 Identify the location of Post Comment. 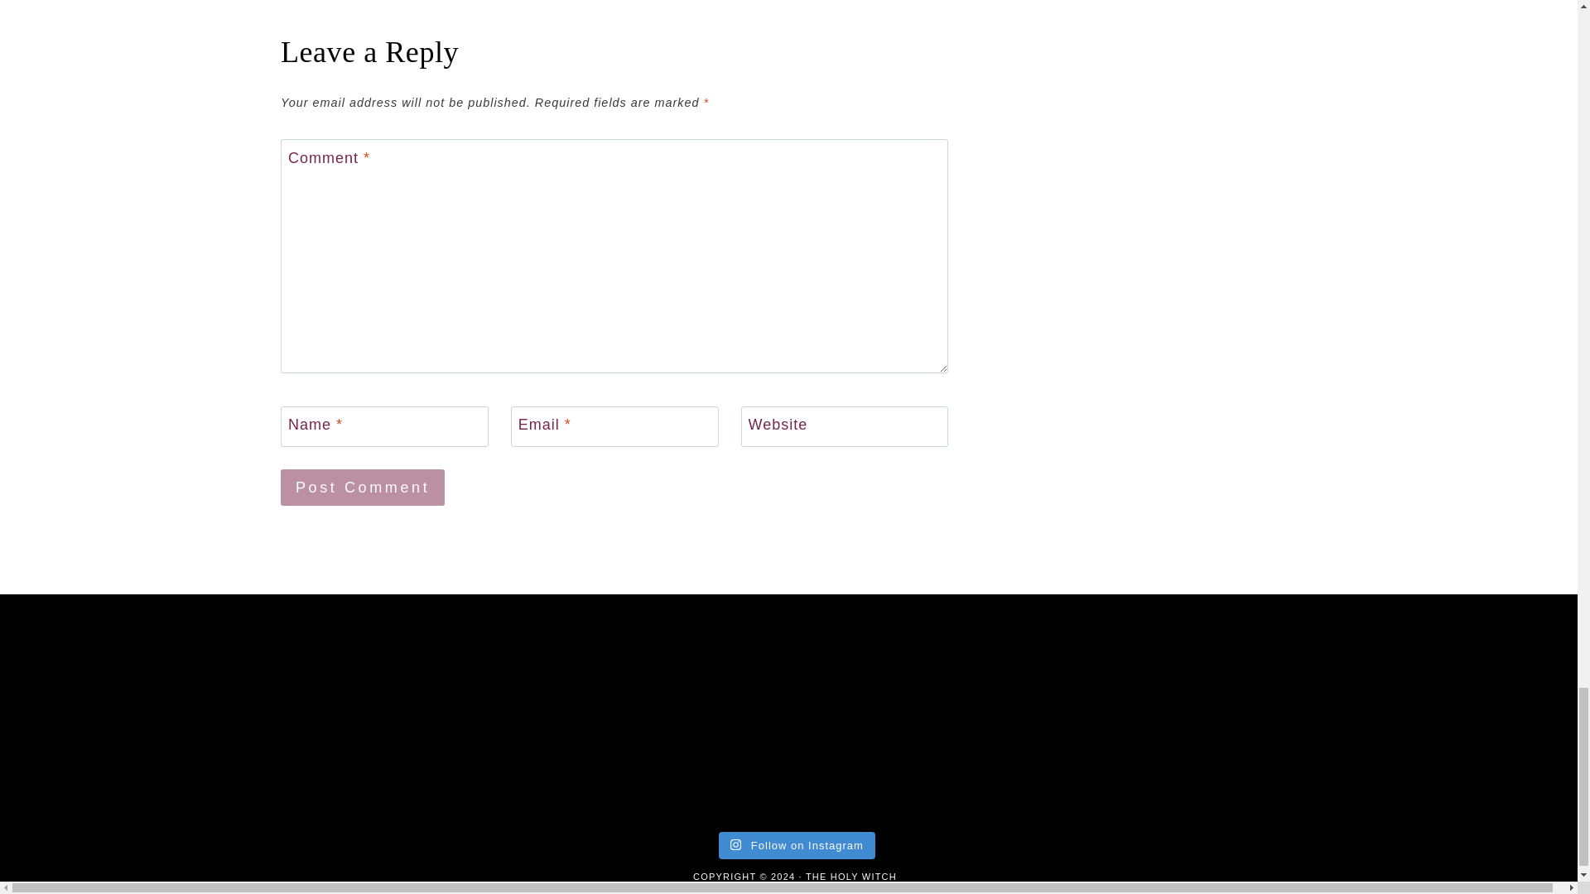
(363, 487).